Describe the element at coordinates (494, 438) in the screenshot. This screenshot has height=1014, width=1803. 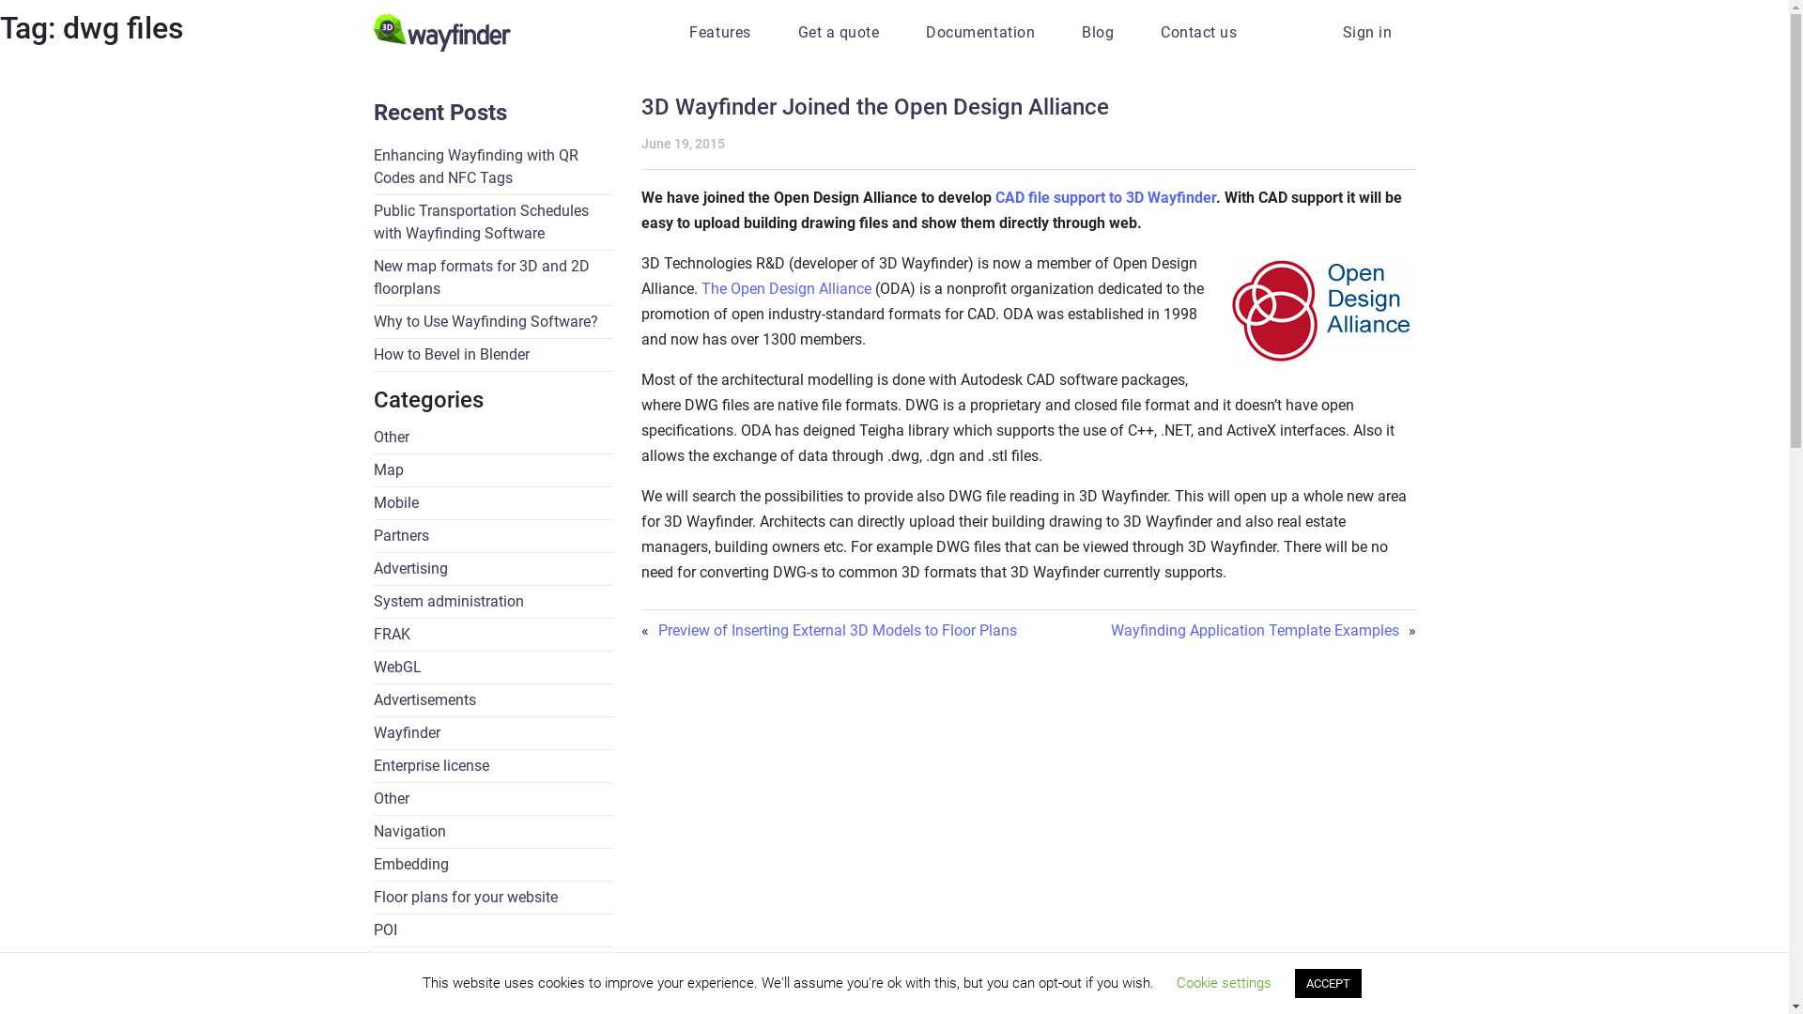
I see `Other` at that location.